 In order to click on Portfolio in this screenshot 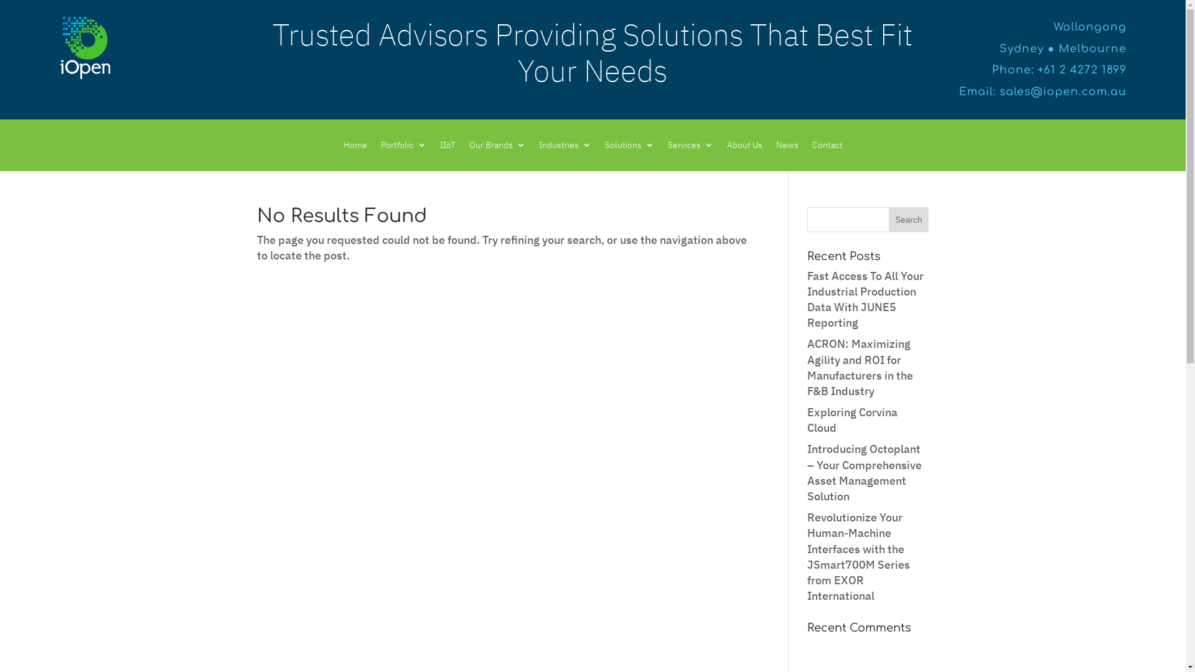, I will do `click(403, 147)`.